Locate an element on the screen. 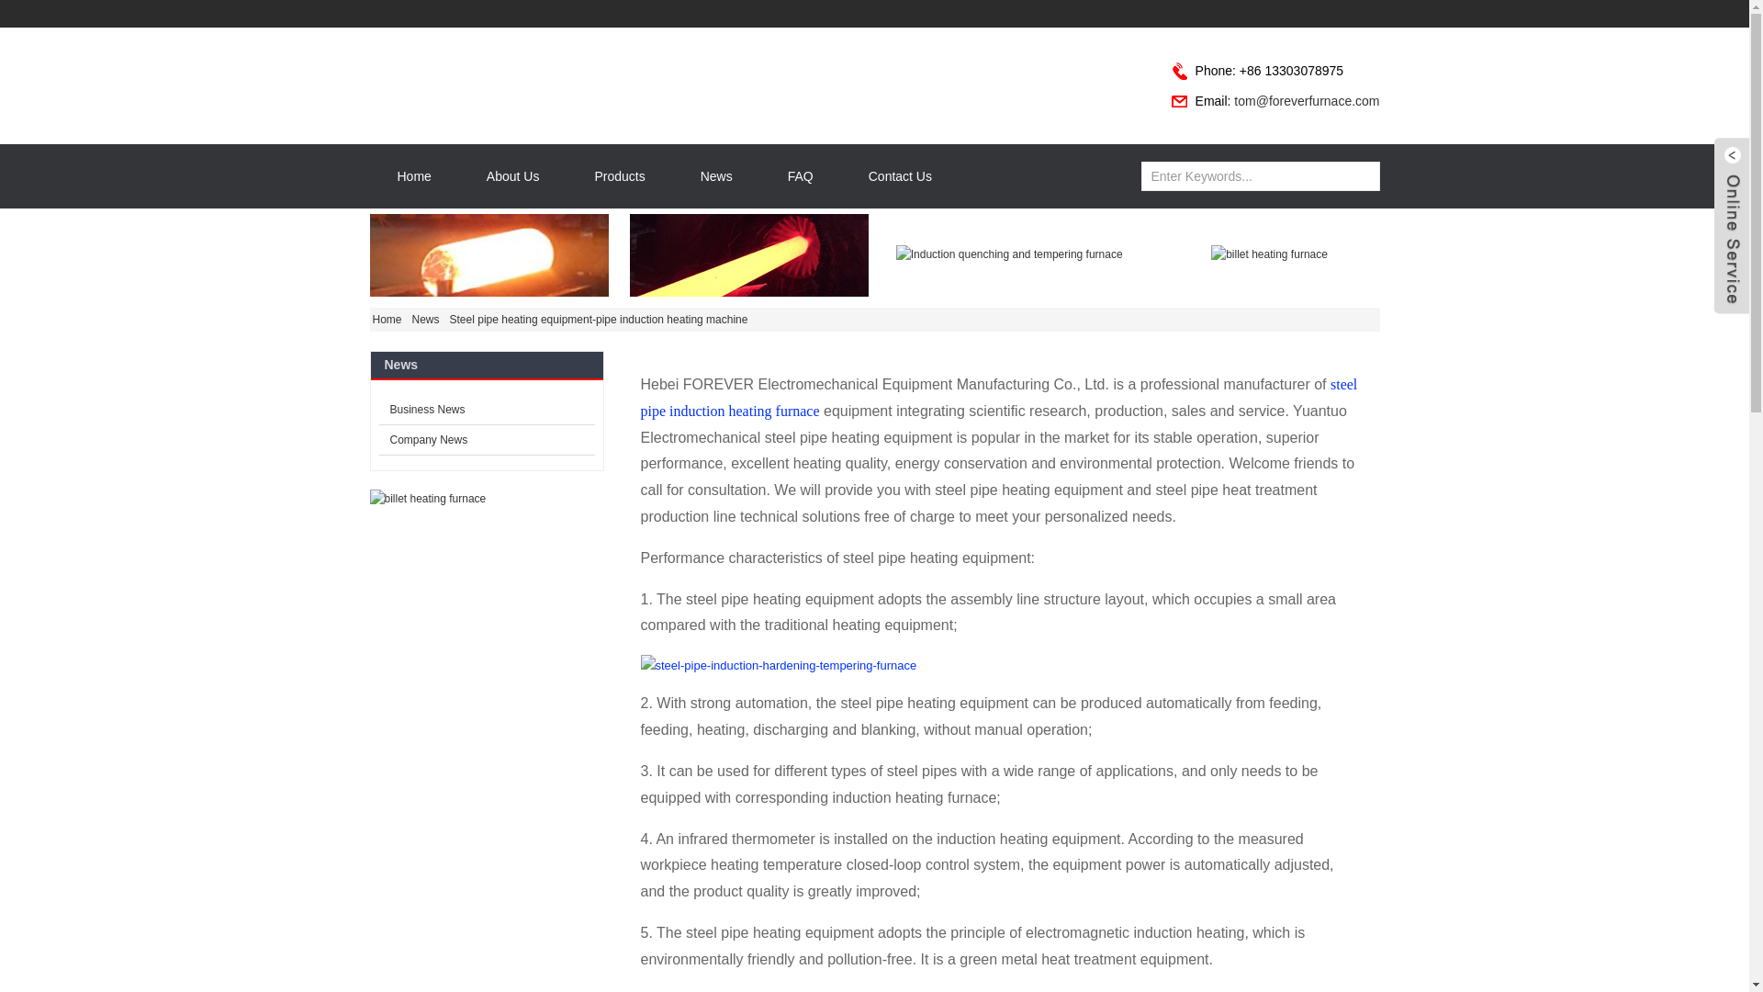  About Us is located at coordinates (512, 175).